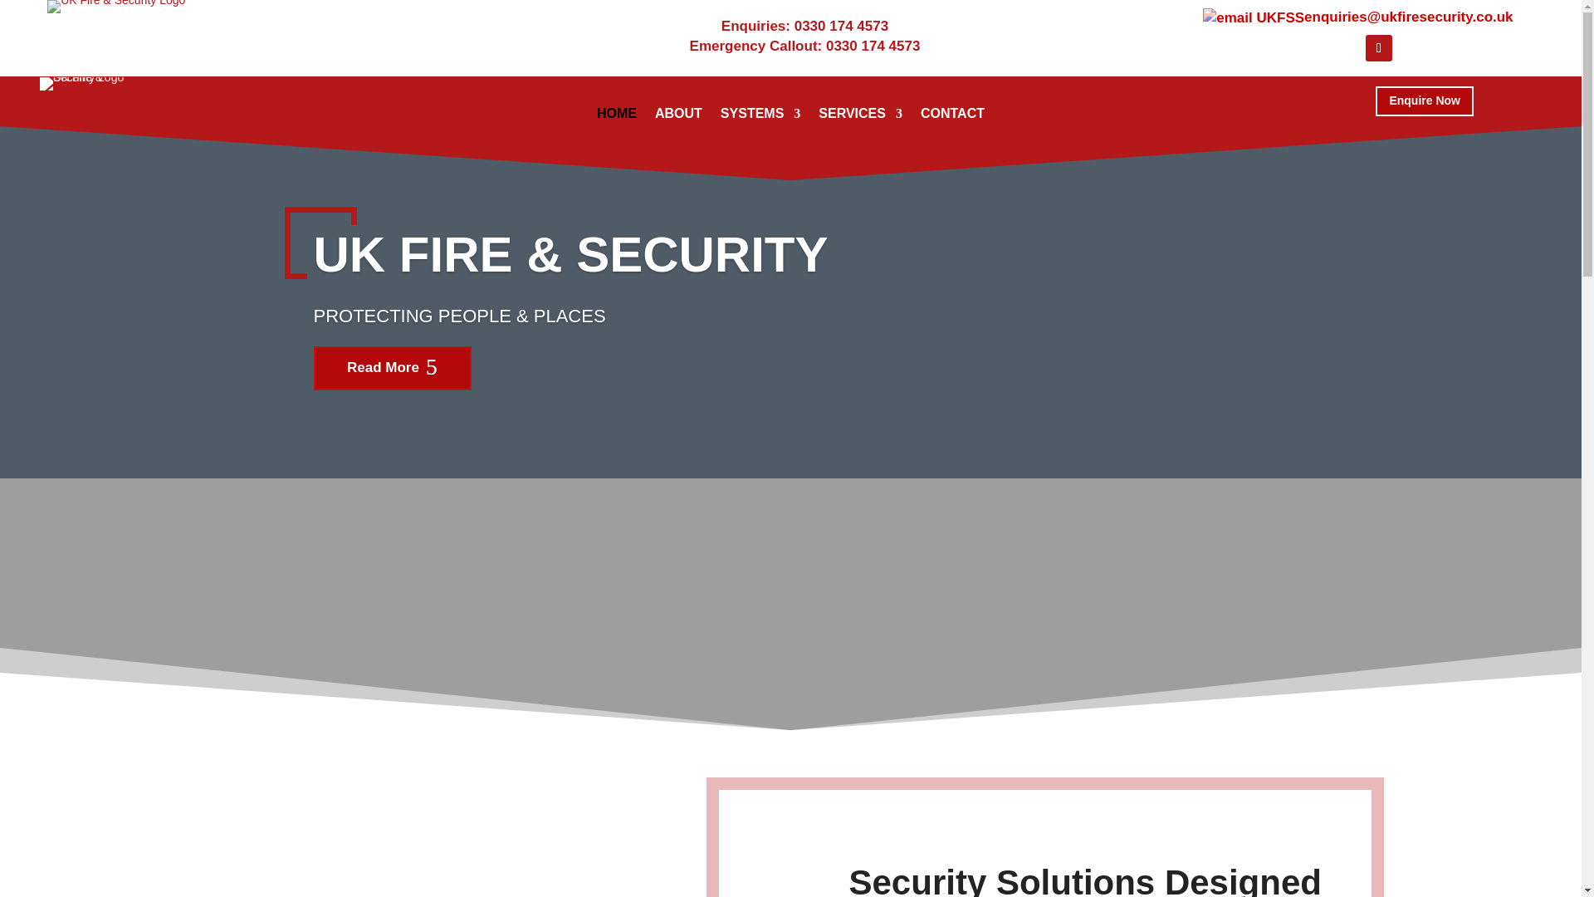  I want to click on Enquiries: 0330 174 4573, so click(804, 26).